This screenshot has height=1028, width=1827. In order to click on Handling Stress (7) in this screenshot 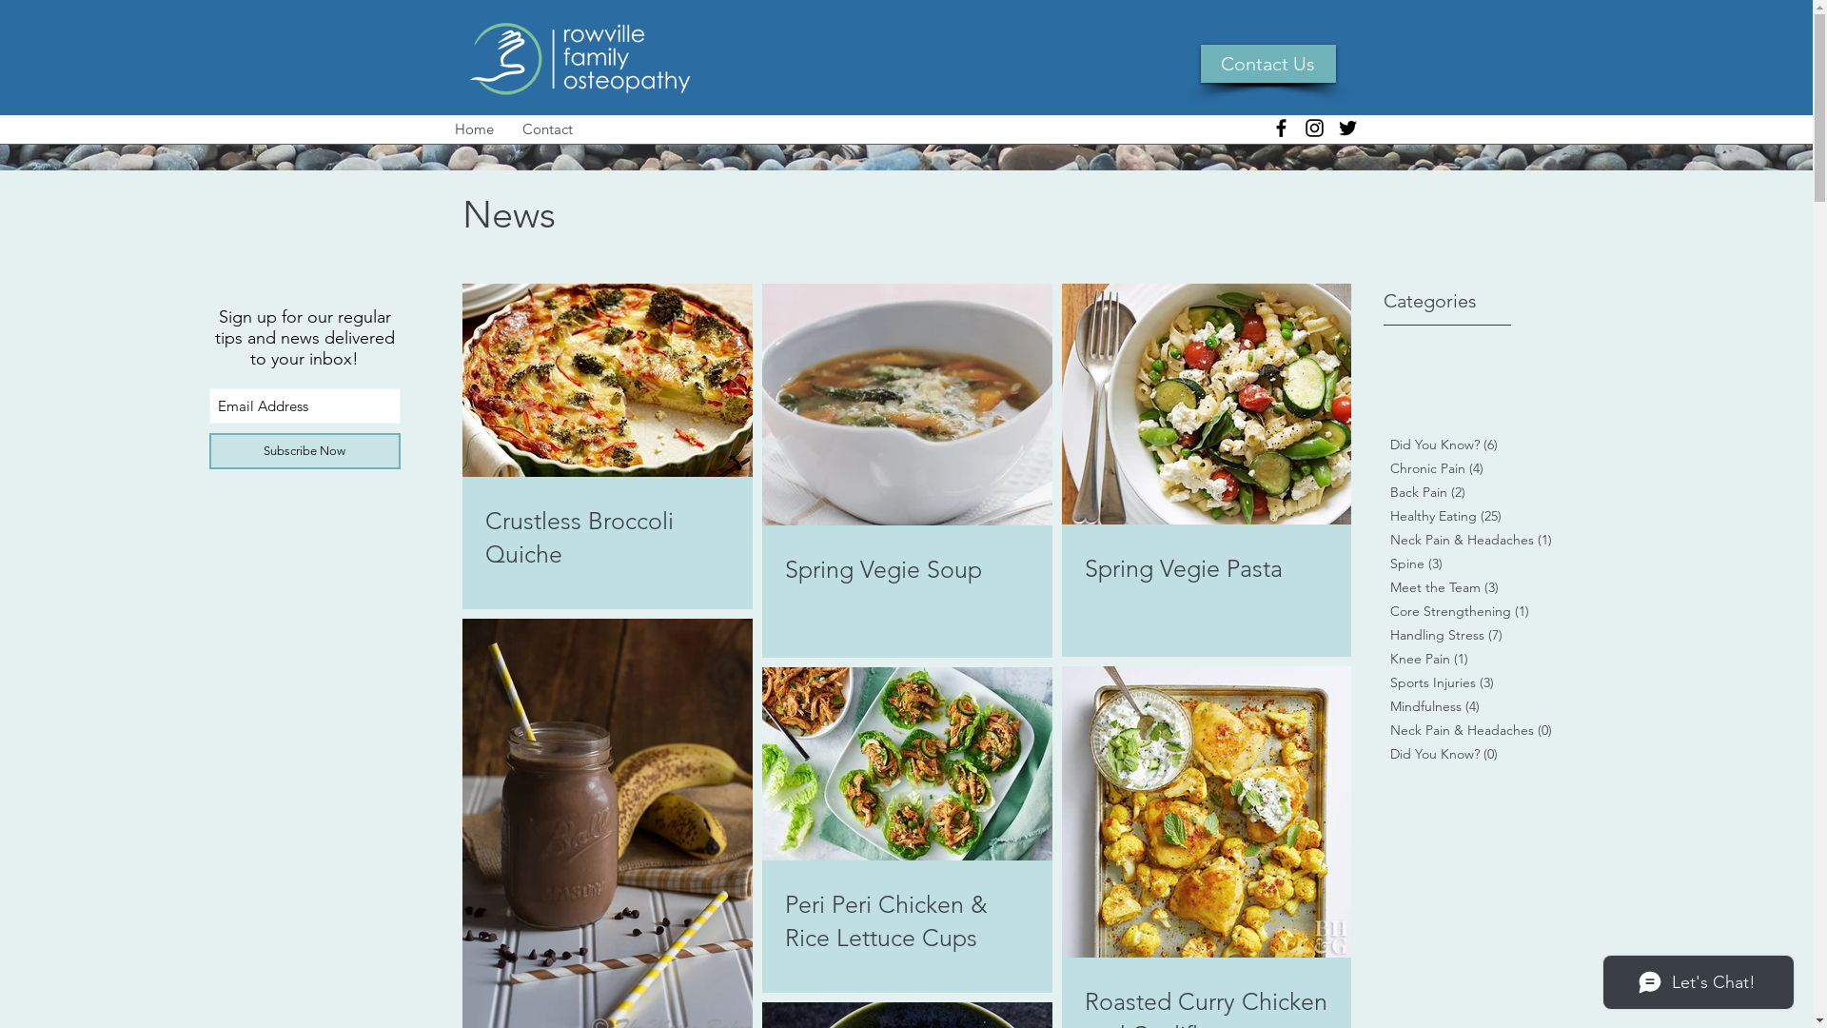, I will do `click(1481, 636)`.